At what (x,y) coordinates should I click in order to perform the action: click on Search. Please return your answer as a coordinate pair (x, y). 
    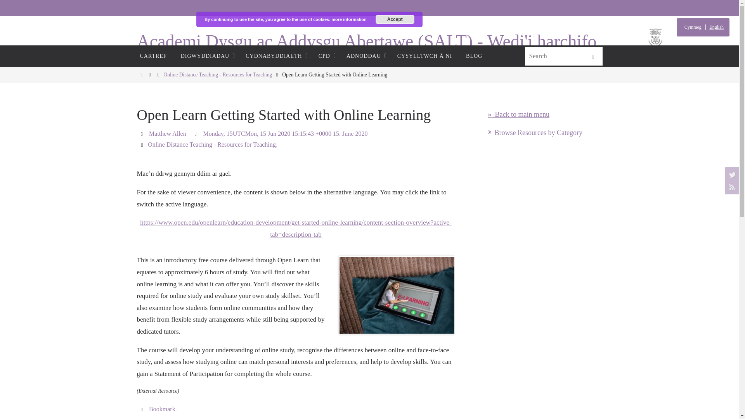
    Looking at the image, I should click on (593, 57).